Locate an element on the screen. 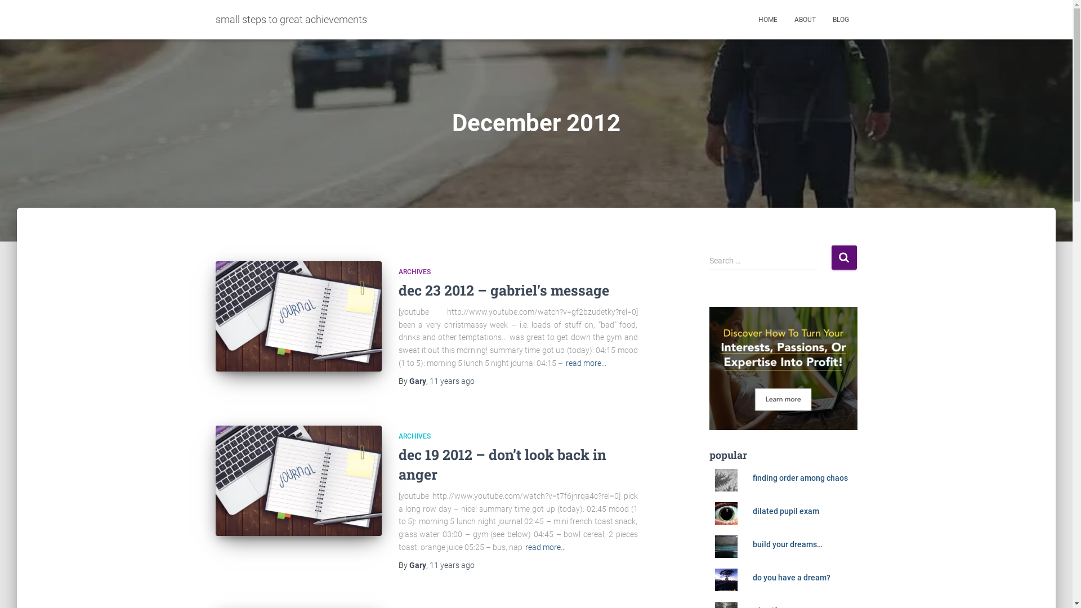 The image size is (1081, 608). 11 years ago is located at coordinates (452, 565).